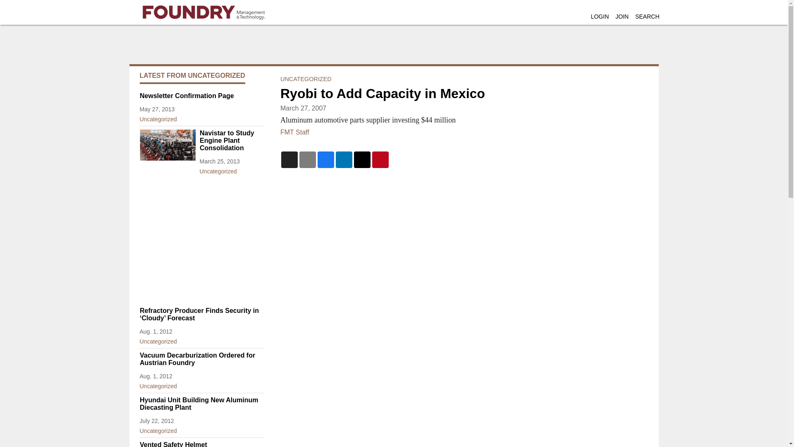 The image size is (794, 447). I want to click on LOGIN, so click(600, 17).